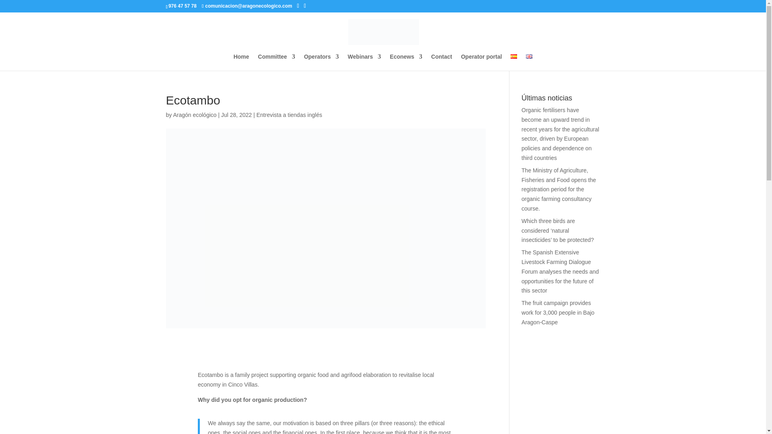  Describe the element at coordinates (364, 62) in the screenshot. I see `Webinars` at that location.